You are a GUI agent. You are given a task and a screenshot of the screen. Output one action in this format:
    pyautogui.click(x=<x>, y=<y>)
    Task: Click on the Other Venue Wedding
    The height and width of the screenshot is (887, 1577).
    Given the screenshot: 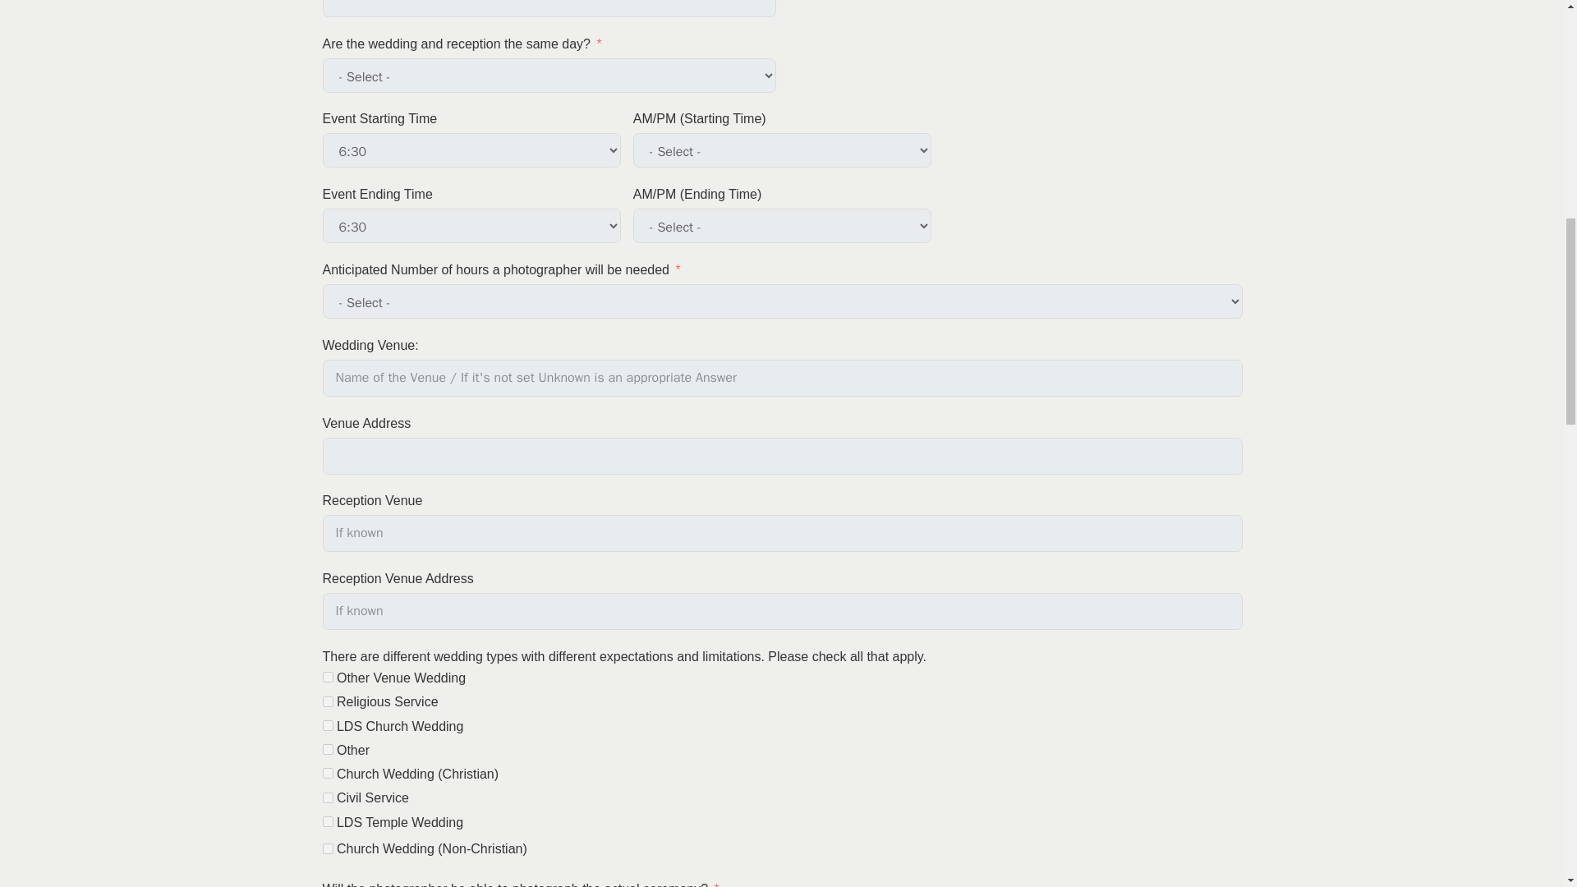 What is the action you would take?
    pyautogui.click(x=327, y=677)
    